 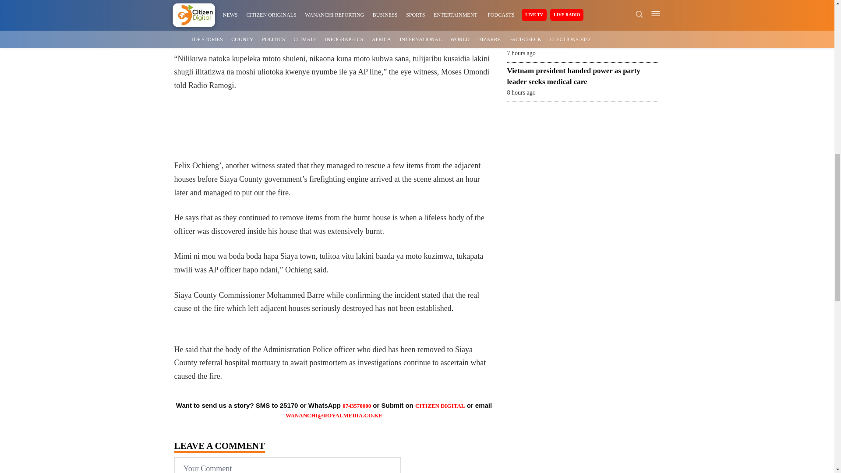 I want to click on CITIZEN DIGITAL, so click(x=440, y=406).